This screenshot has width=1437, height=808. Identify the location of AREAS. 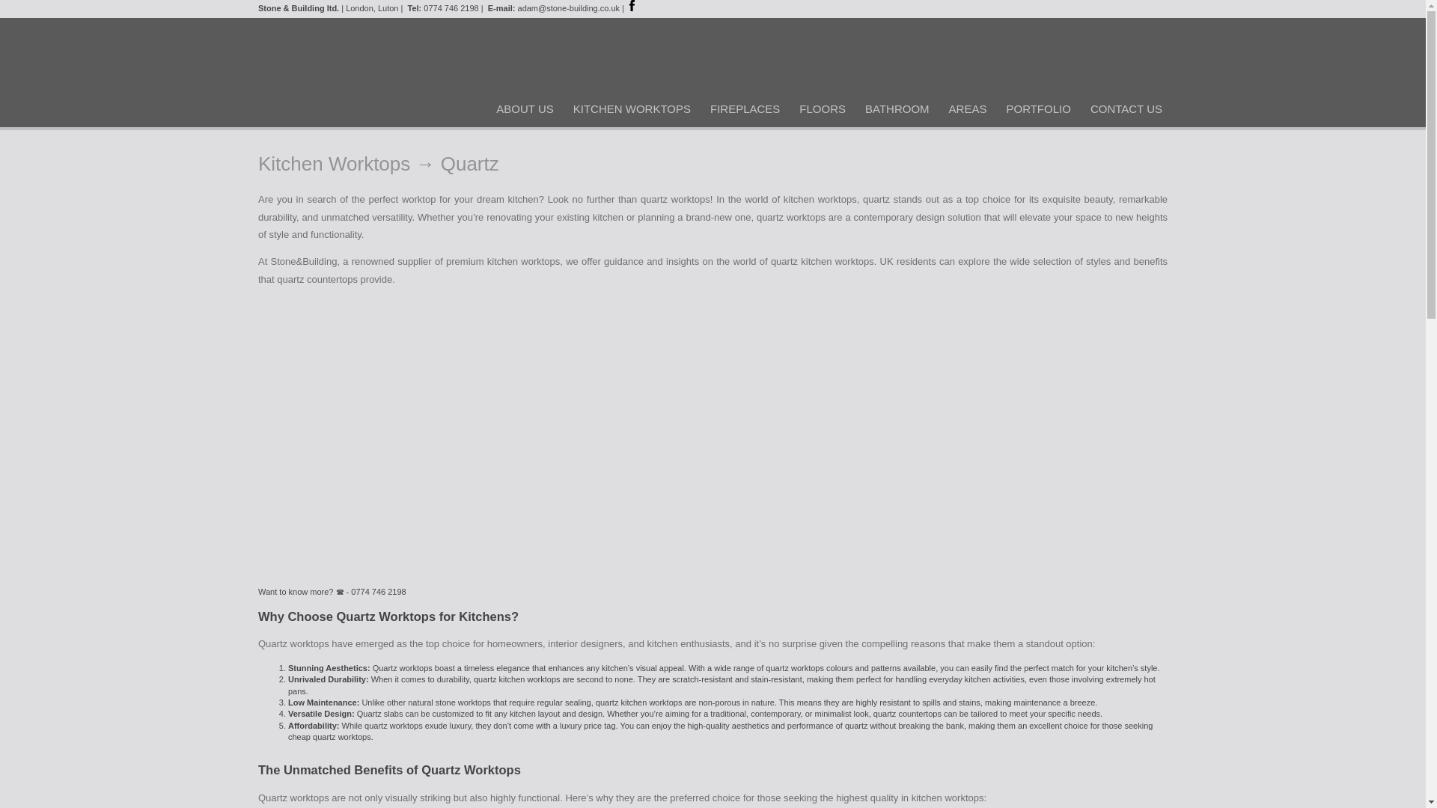
(967, 108).